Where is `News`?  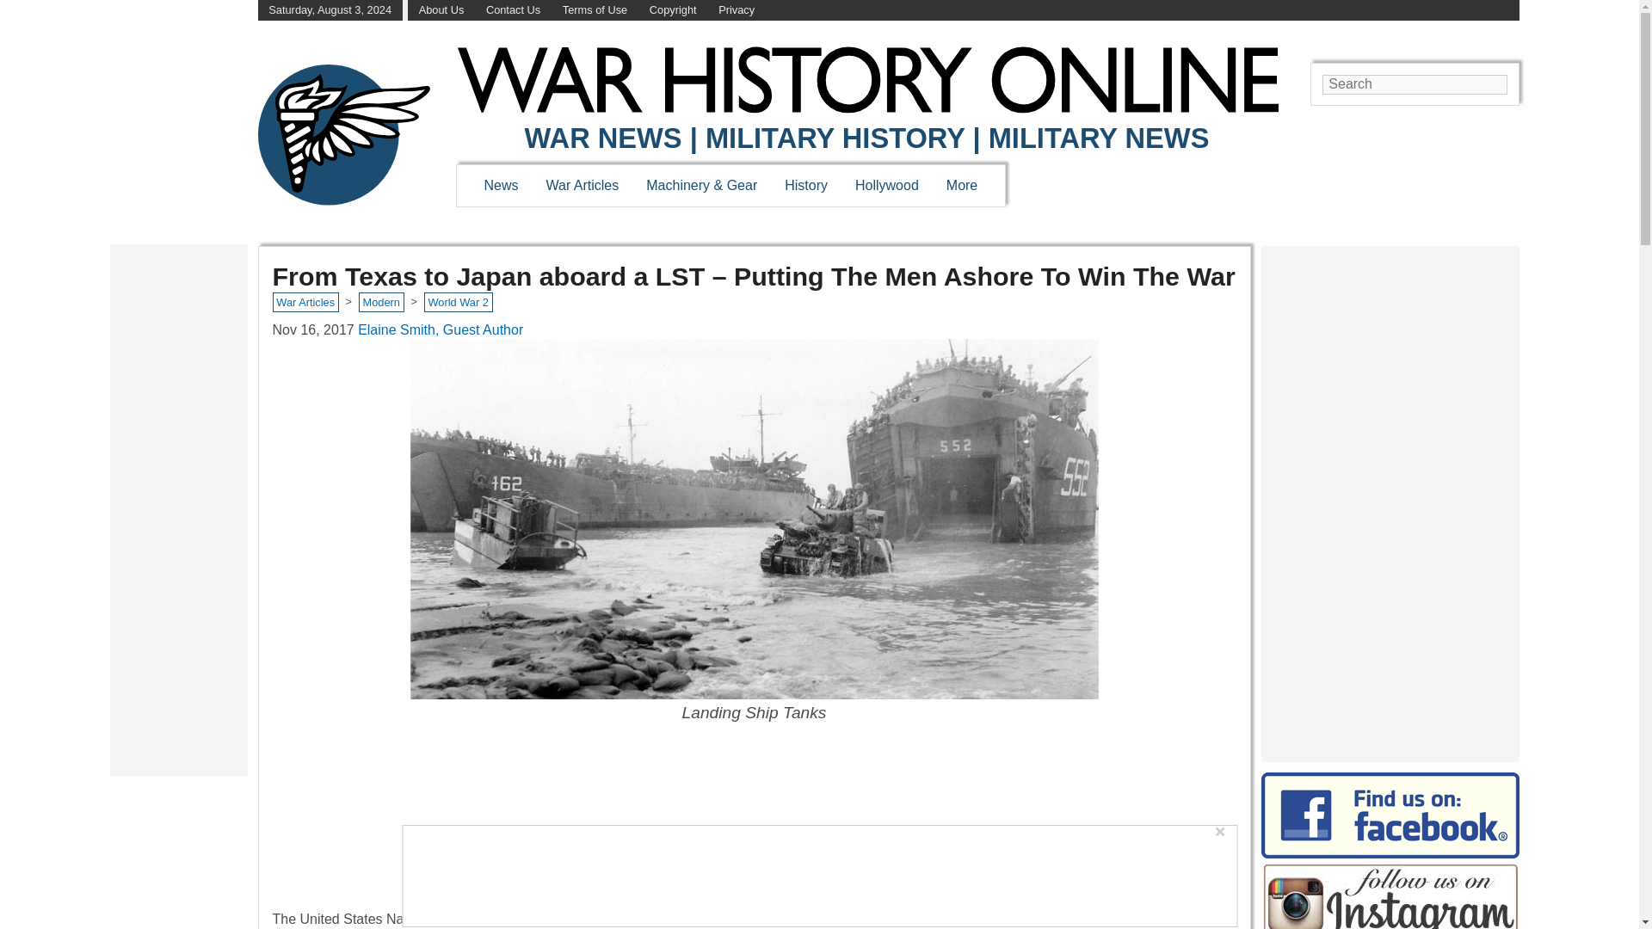 News is located at coordinates (501, 185).